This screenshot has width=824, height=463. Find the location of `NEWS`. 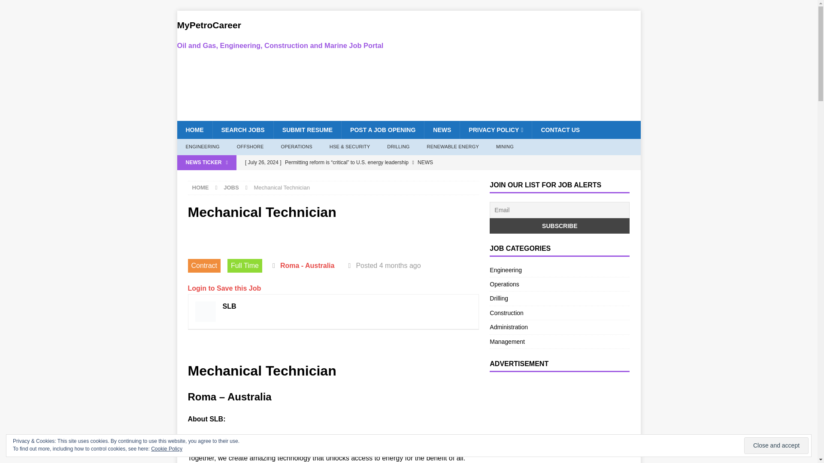

NEWS is located at coordinates (442, 129).